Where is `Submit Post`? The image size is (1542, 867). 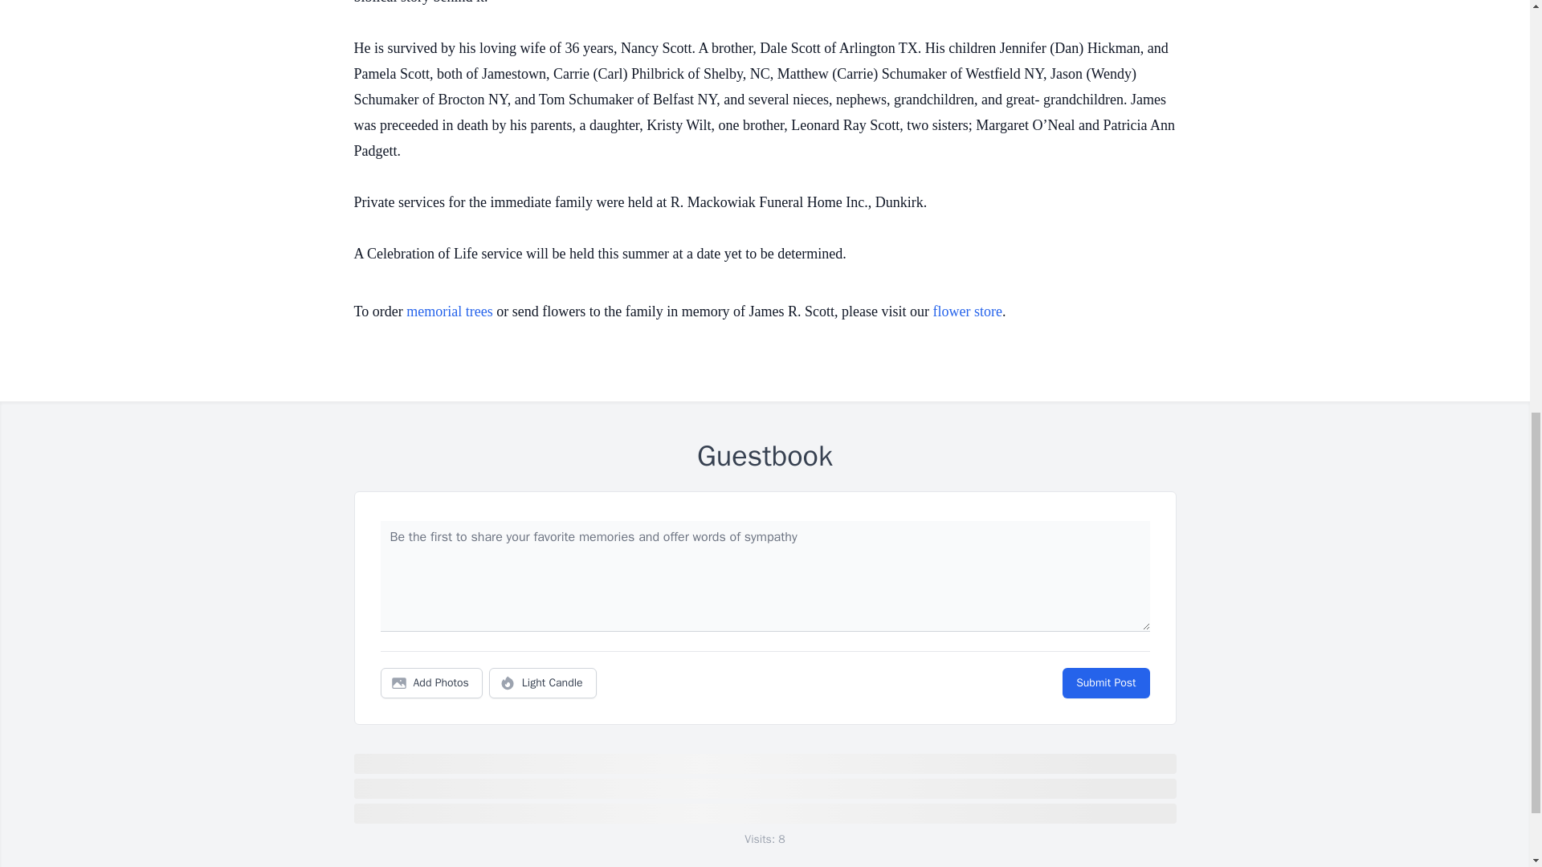
Submit Post is located at coordinates (1105, 682).